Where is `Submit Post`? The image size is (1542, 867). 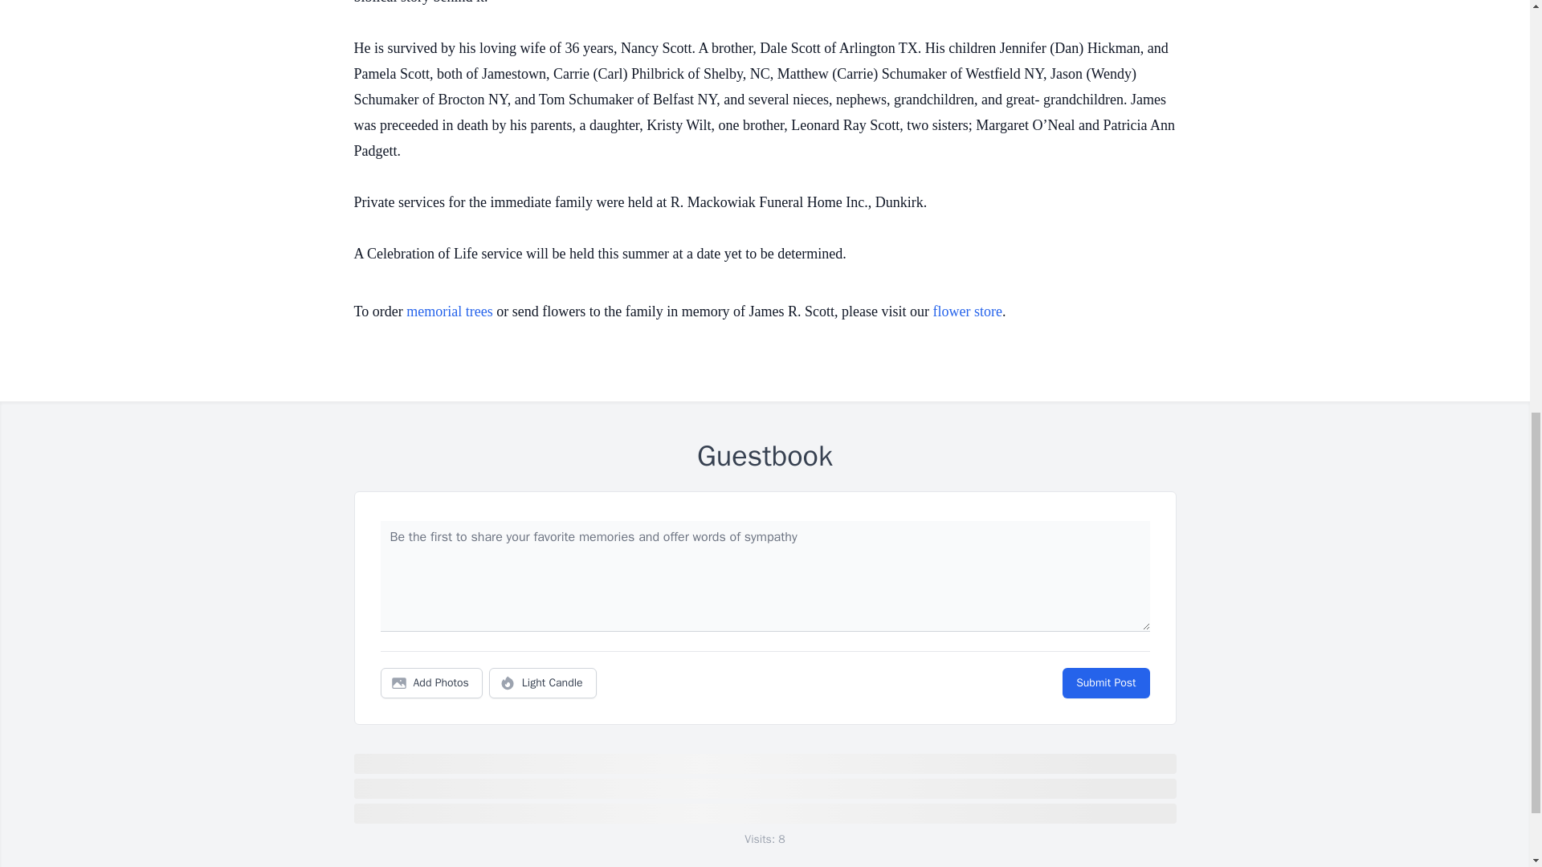
Submit Post is located at coordinates (1105, 682).